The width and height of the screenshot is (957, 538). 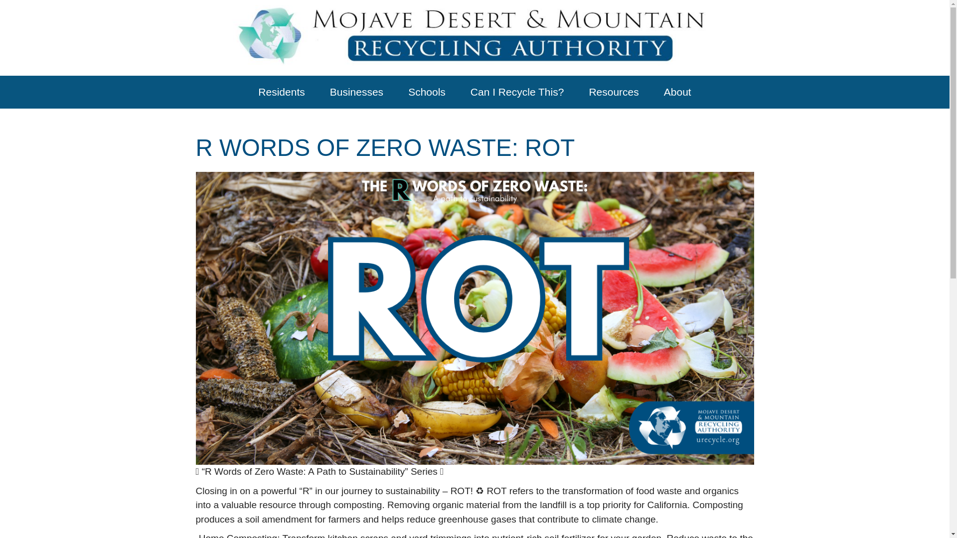 What do you see at coordinates (677, 92) in the screenshot?
I see `About` at bounding box center [677, 92].